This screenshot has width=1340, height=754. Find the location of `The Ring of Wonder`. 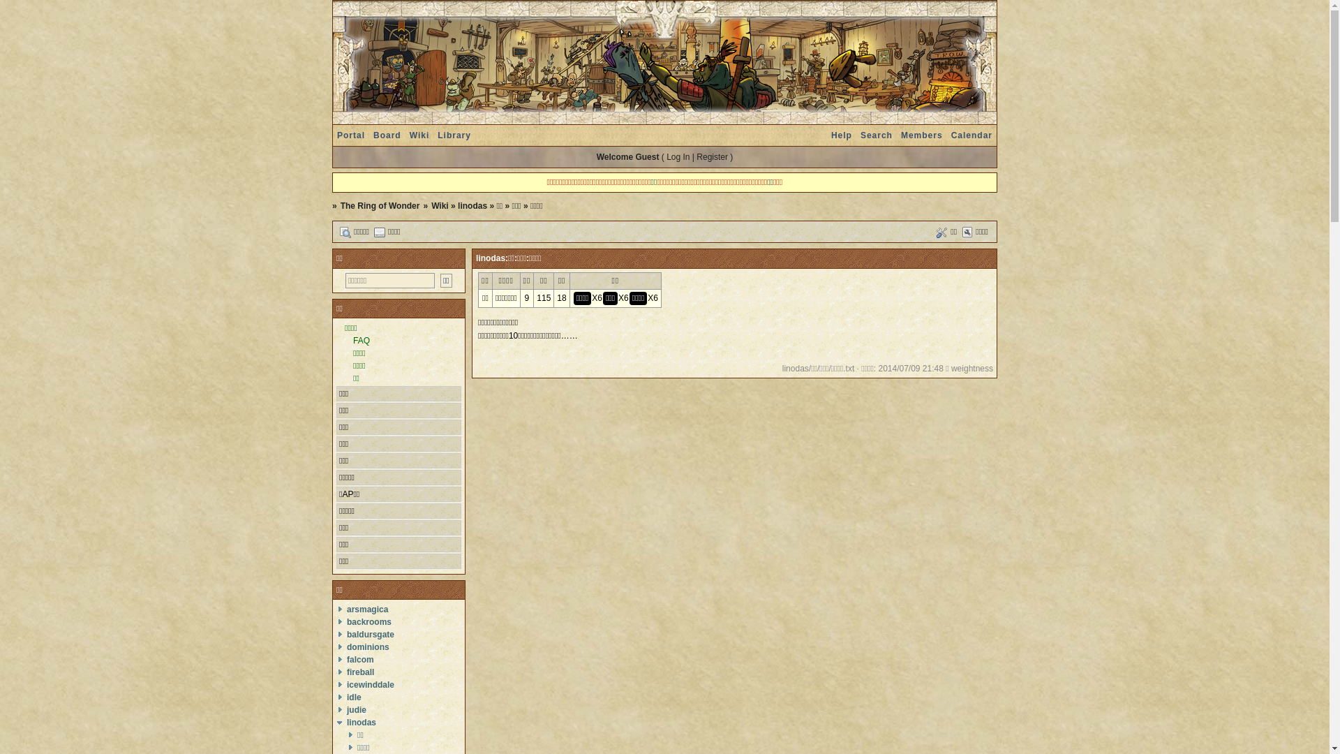

The Ring of Wonder is located at coordinates (380, 206).